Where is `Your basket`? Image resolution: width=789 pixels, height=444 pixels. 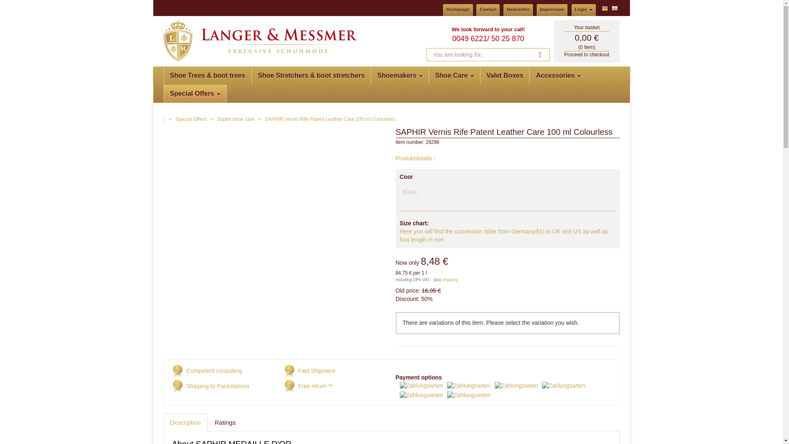 Your basket is located at coordinates (586, 28).